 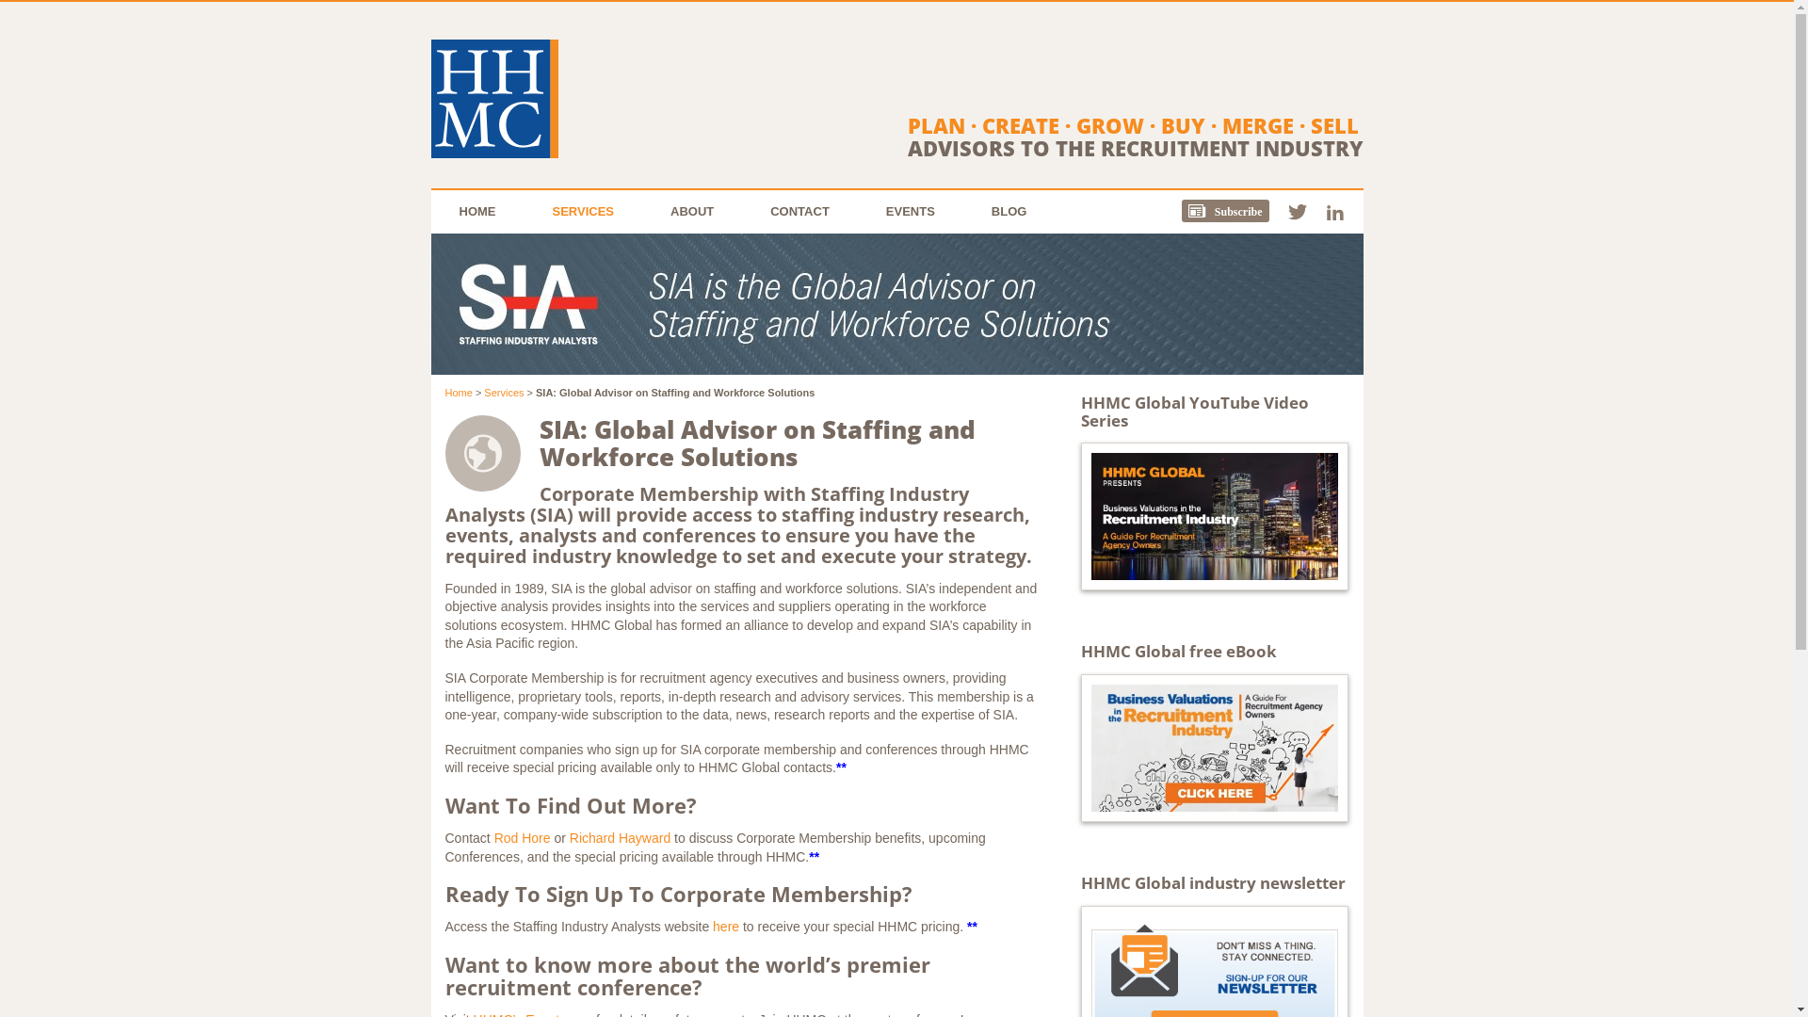 I want to click on Richard Hayward, so click(x=620, y=838).